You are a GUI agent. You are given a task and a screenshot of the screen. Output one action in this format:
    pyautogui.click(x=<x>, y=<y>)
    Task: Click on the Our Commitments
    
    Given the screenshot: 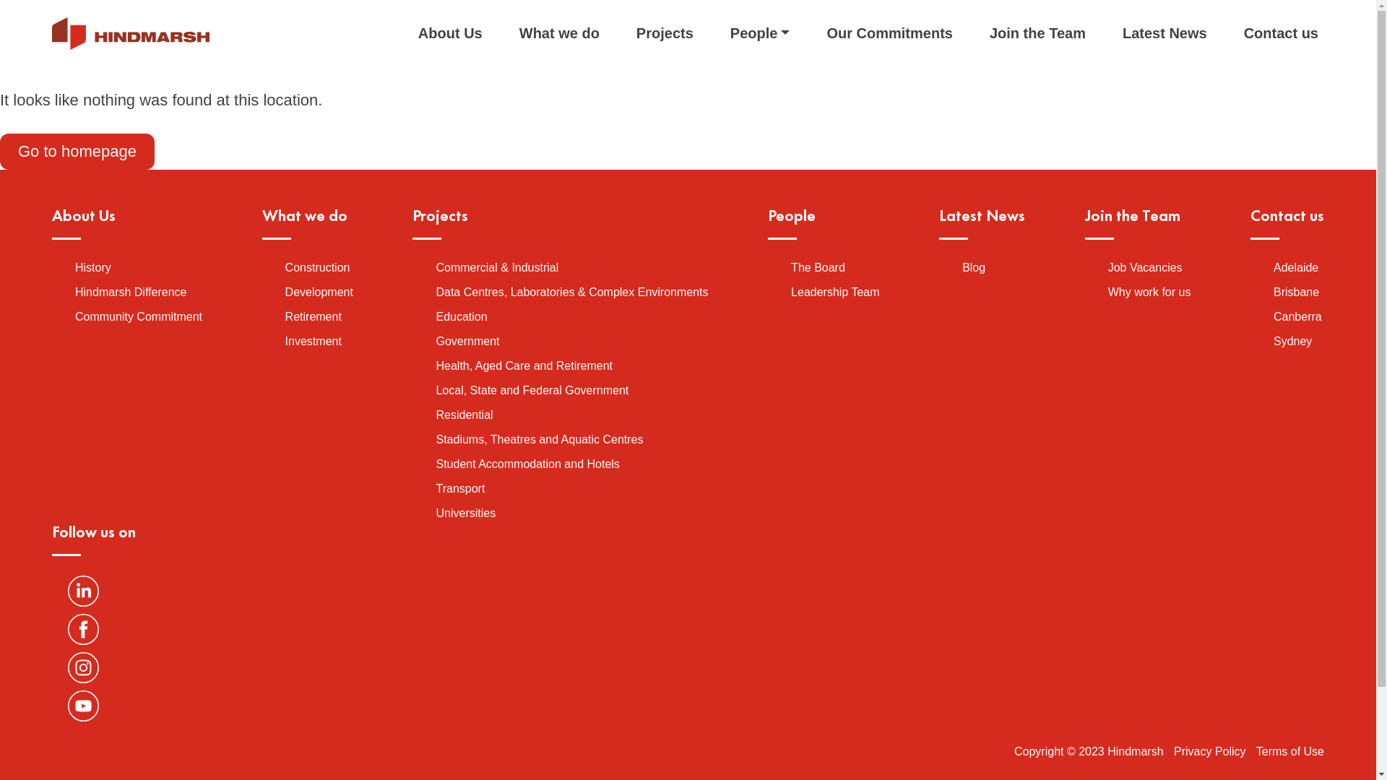 What is the action you would take?
    pyautogui.click(x=889, y=33)
    